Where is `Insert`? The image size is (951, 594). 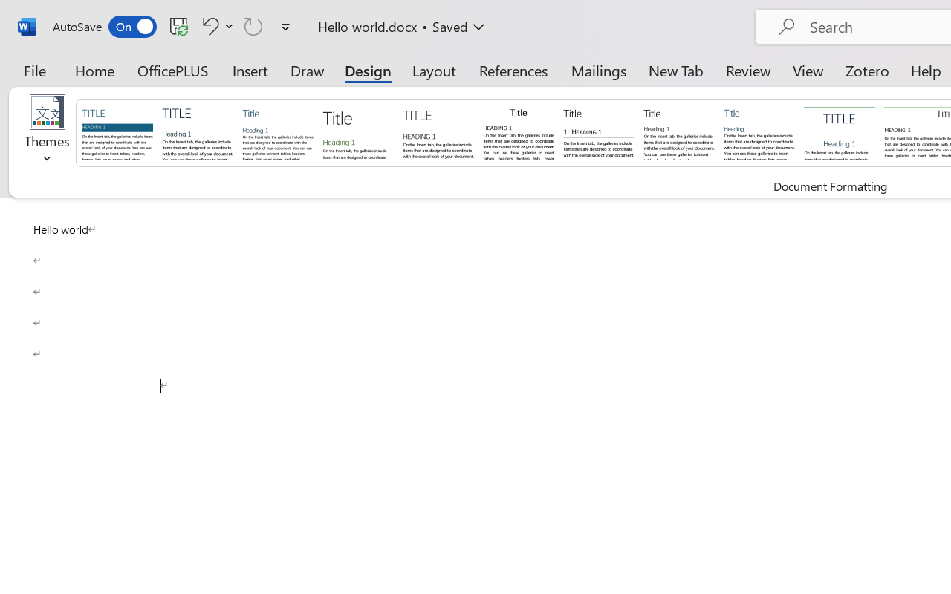 Insert is located at coordinates (251, 70).